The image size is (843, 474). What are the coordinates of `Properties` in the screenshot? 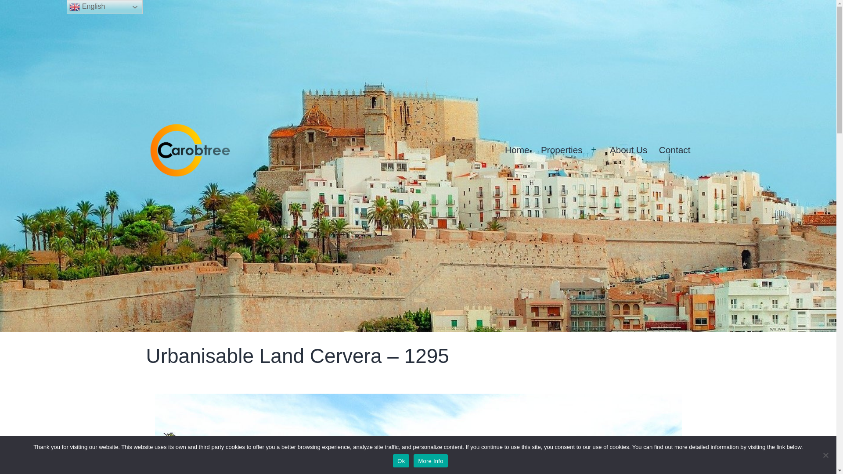 It's located at (562, 150).